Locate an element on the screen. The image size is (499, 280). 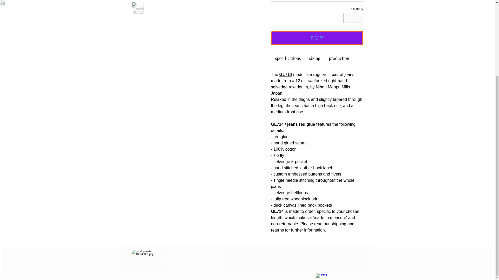
Use right and left arrows to navigate between tabs is located at coordinates (339, 58).